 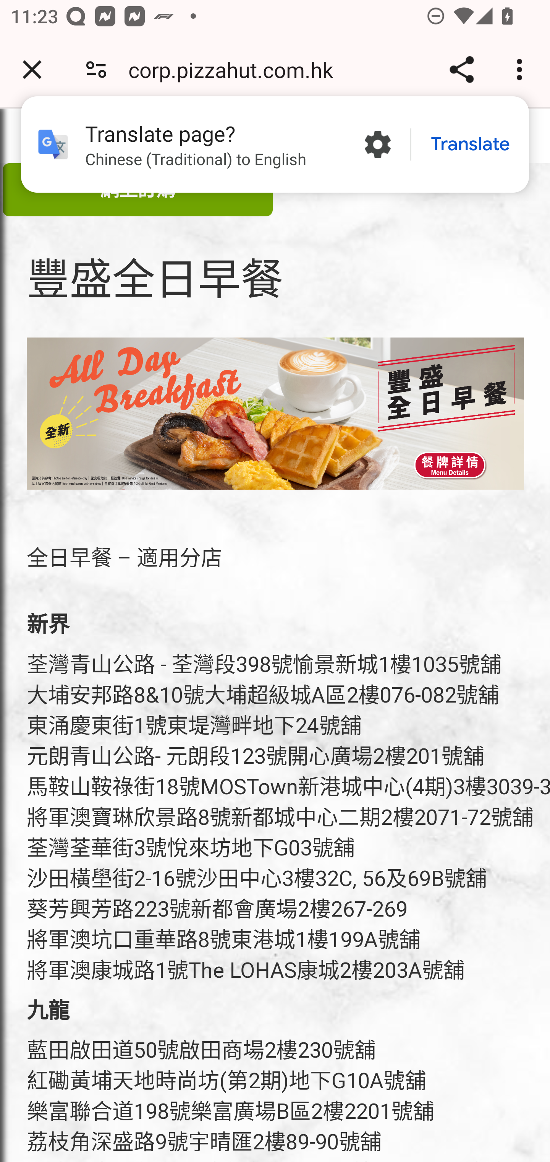 I want to click on Connection is secure, so click(x=96, y=70).